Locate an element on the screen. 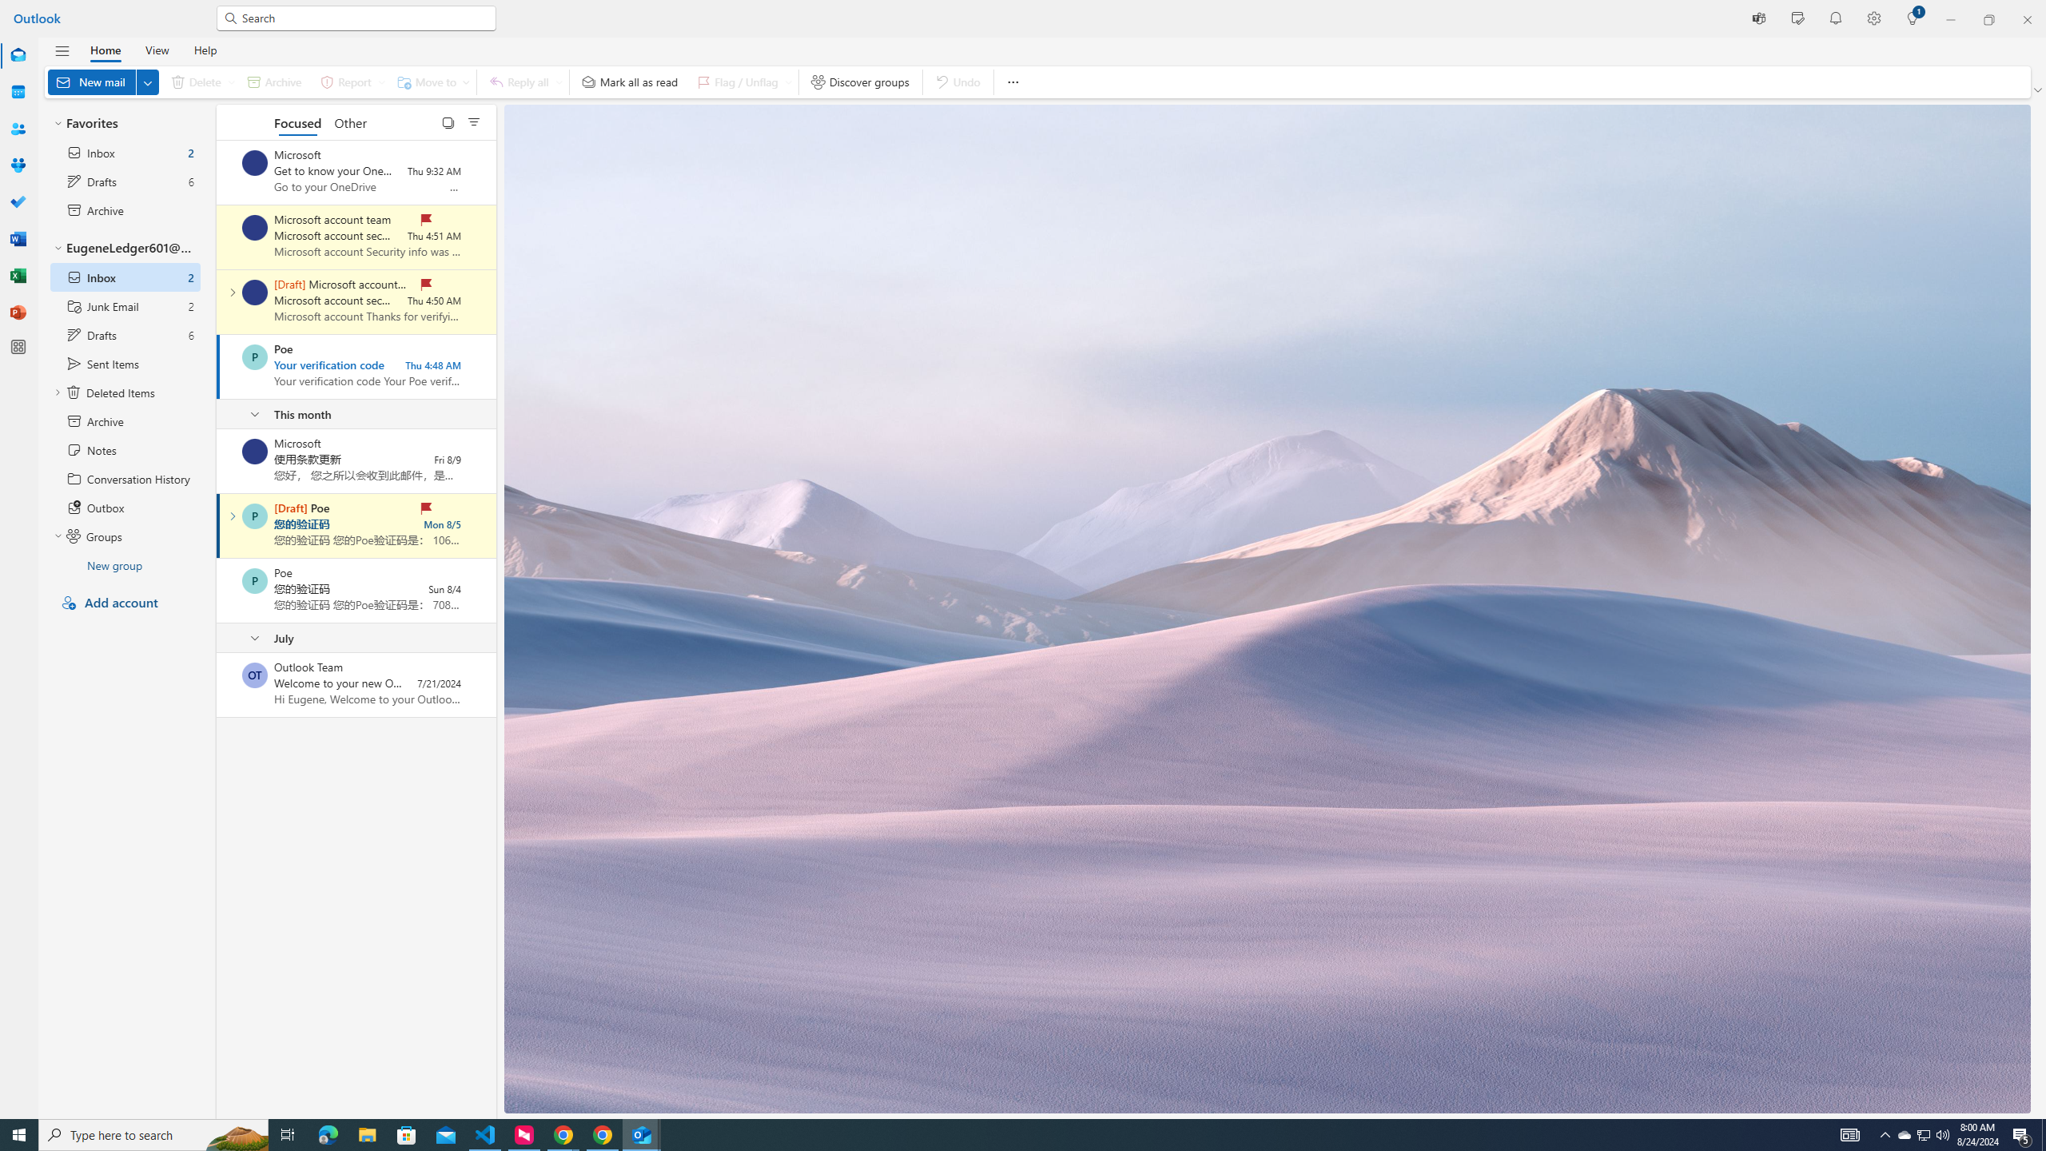  Select is located at coordinates (448, 121).